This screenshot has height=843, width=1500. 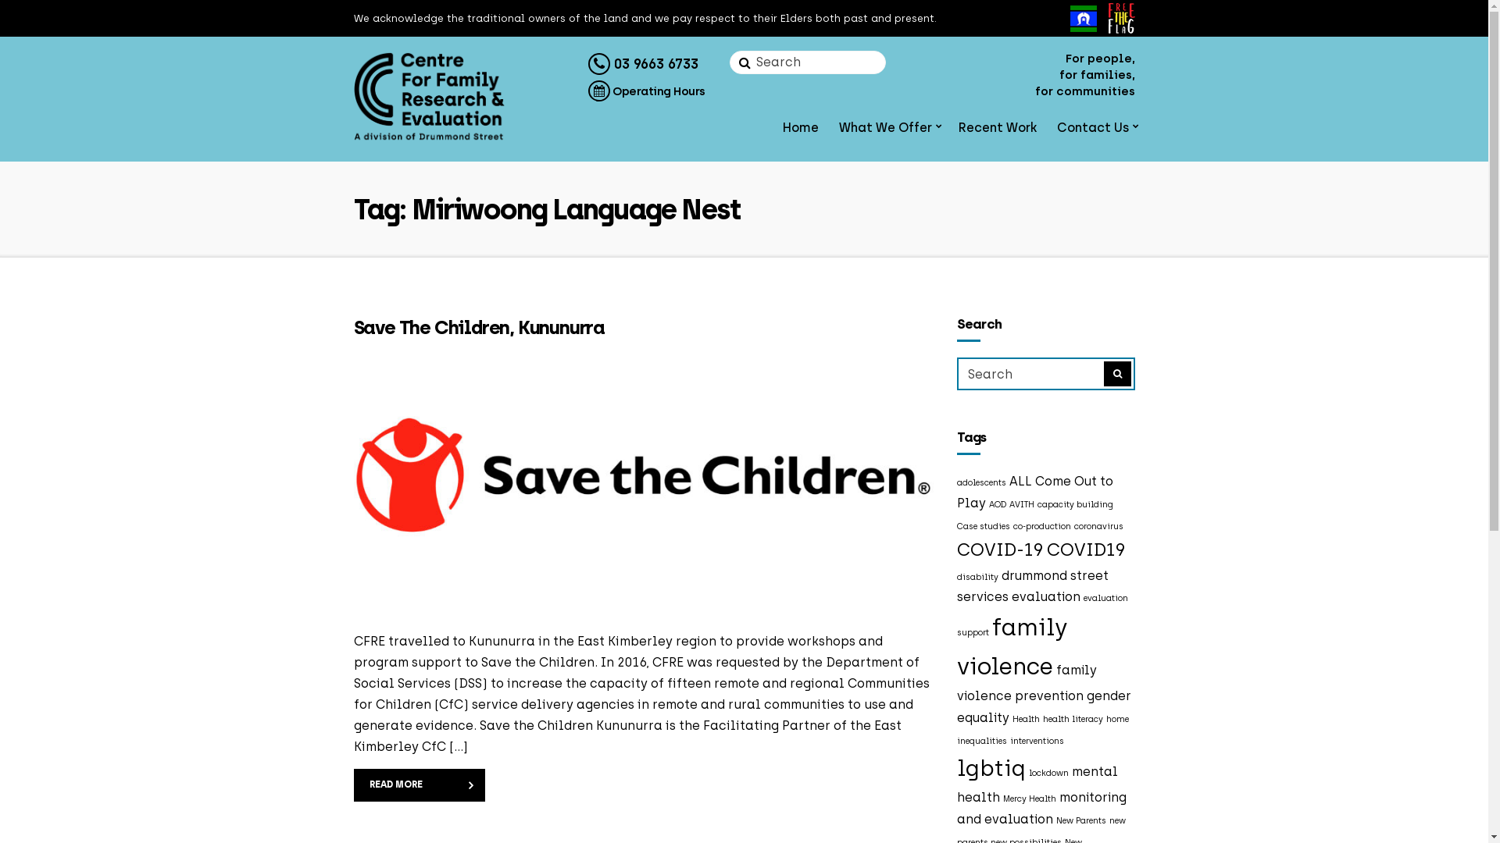 What do you see at coordinates (642, 64) in the screenshot?
I see `03 9663 6733` at bounding box center [642, 64].